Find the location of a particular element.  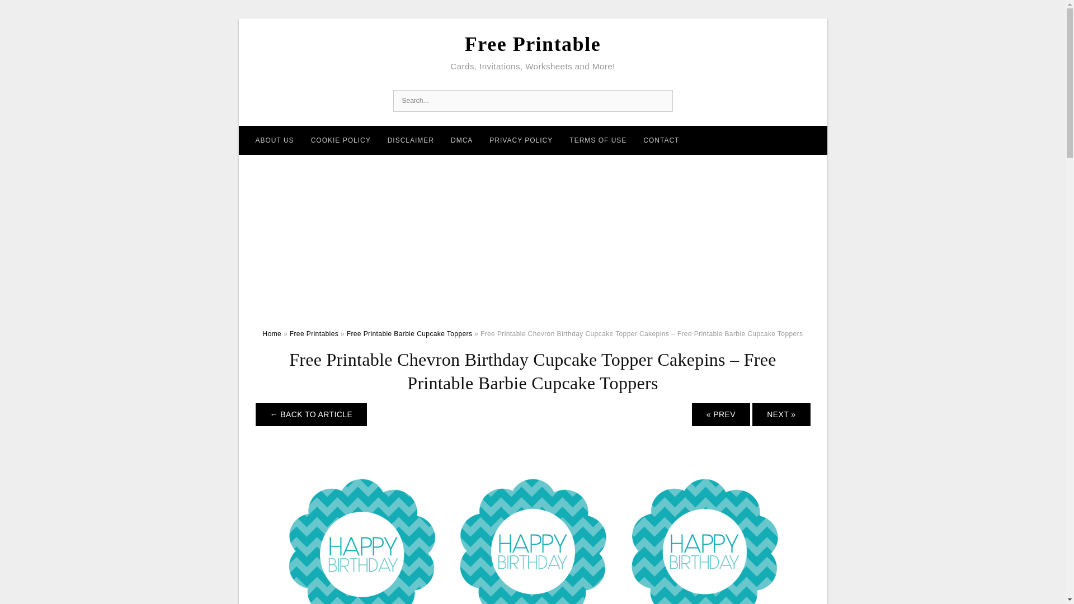

Free Printable is located at coordinates (533, 44).